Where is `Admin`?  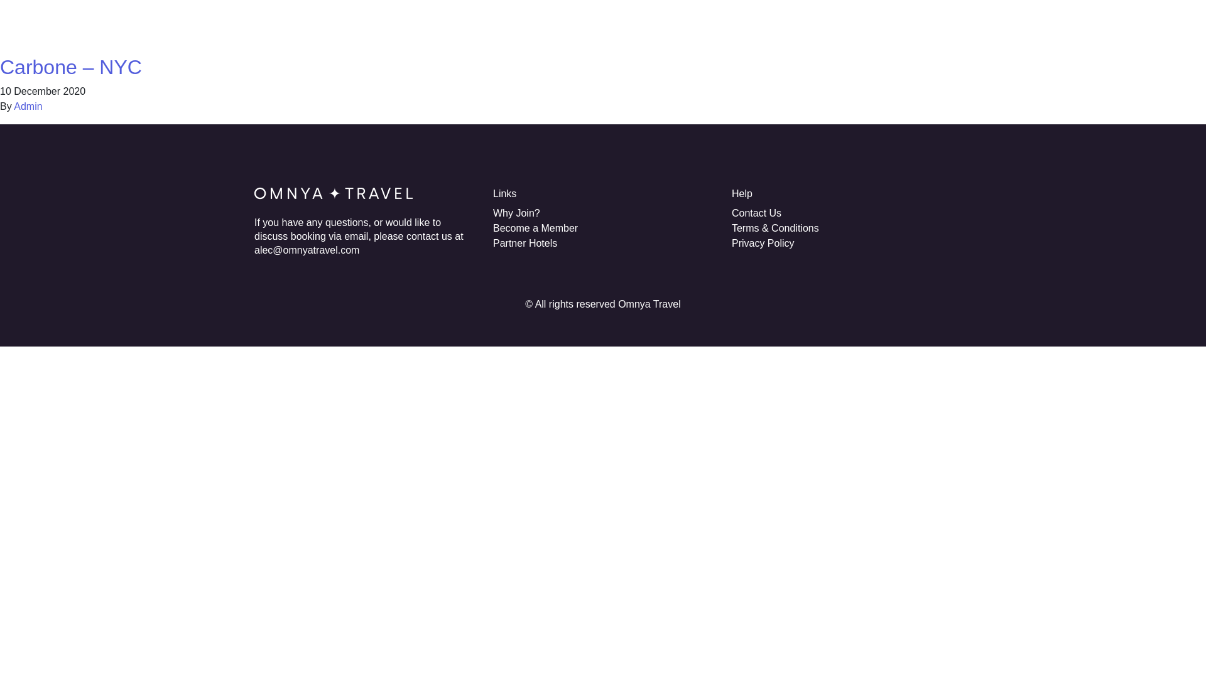
Admin is located at coordinates (28, 106).